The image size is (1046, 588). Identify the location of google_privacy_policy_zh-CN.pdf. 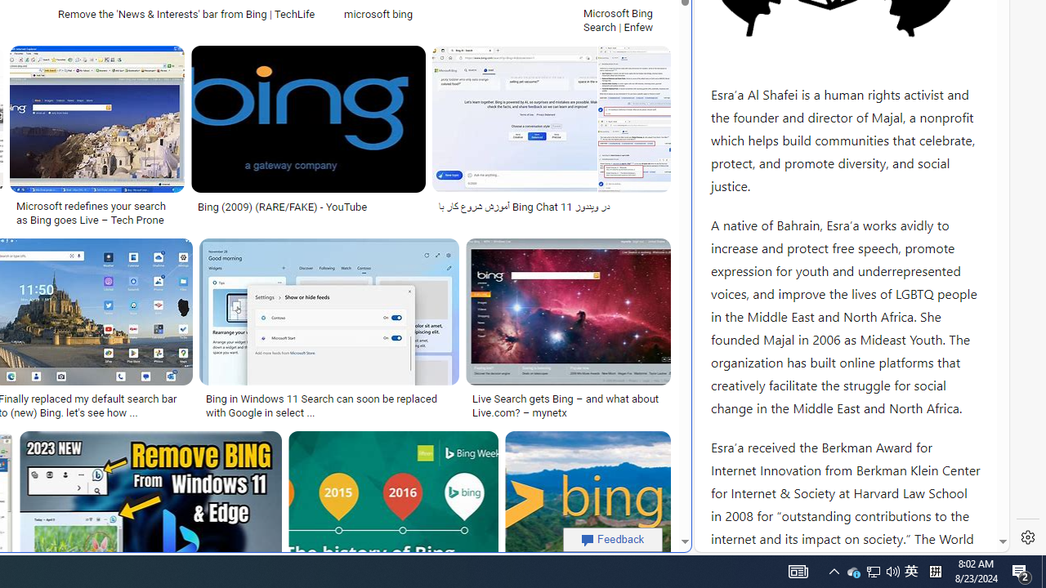
(561, 394).